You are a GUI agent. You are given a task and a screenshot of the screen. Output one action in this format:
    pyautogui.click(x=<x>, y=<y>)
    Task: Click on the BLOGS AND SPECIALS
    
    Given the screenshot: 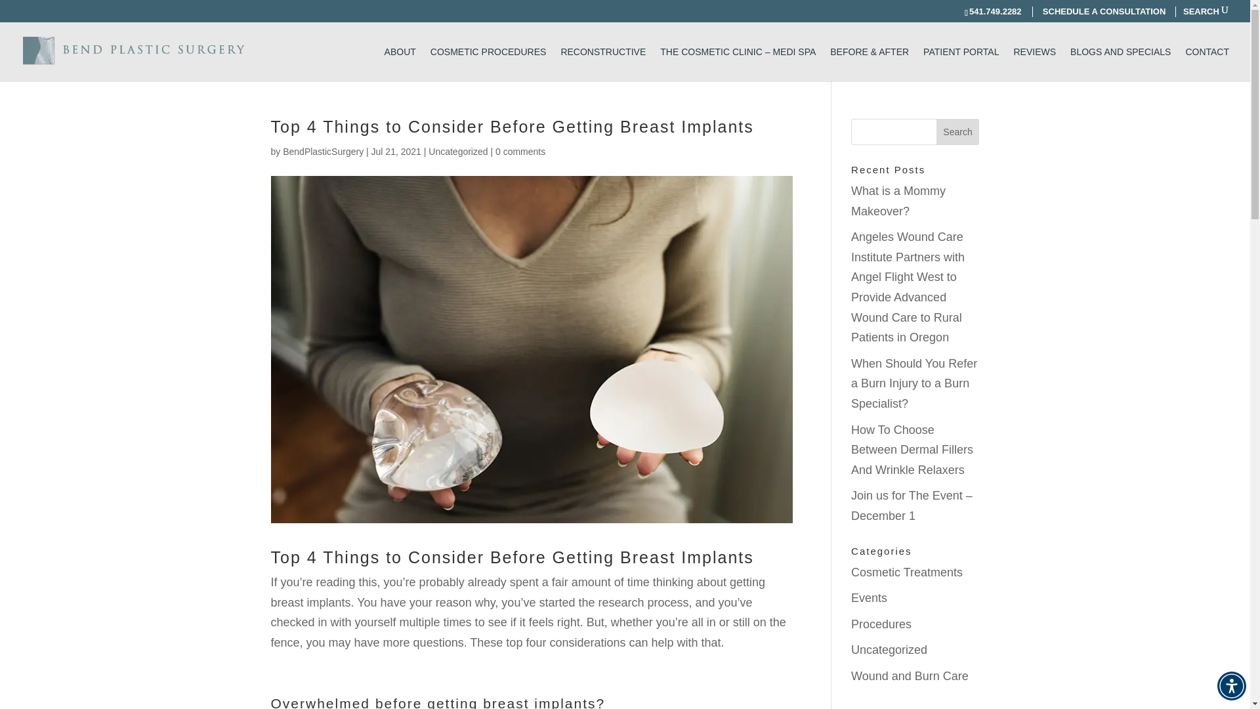 What is the action you would take?
    pyautogui.click(x=1120, y=64)
    